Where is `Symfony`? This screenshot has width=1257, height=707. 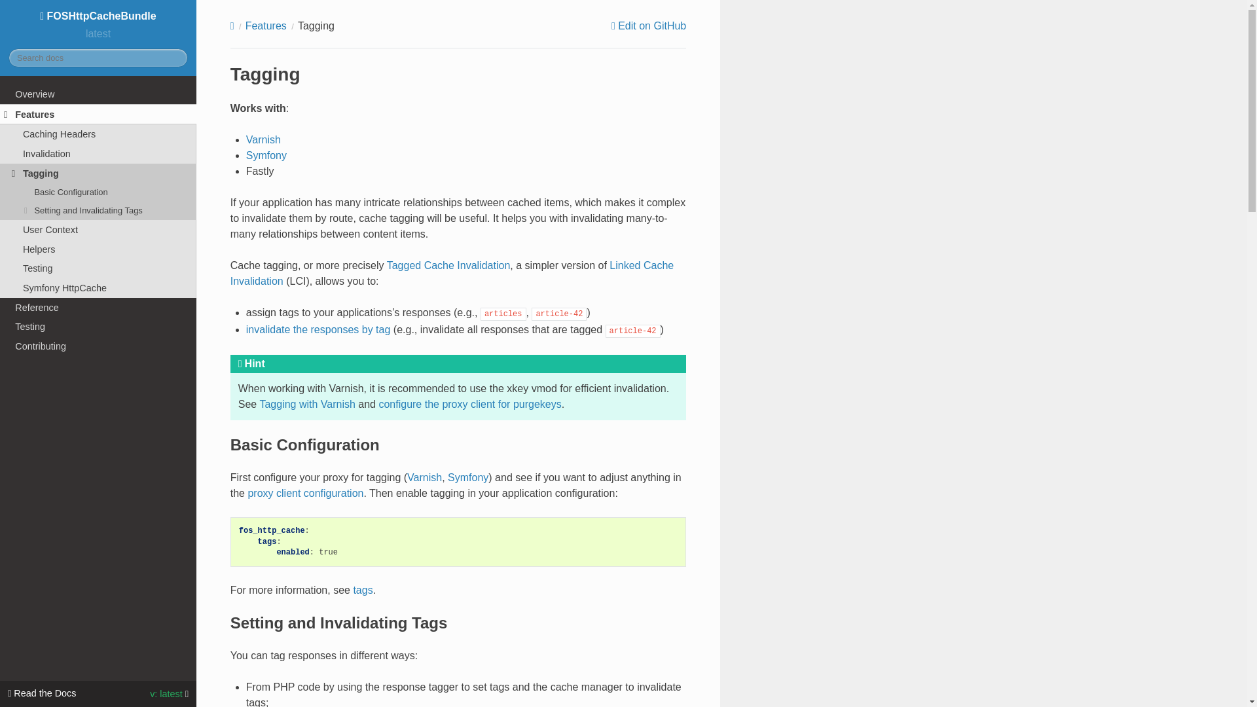
Symfony is located at coordinates (266, 155).